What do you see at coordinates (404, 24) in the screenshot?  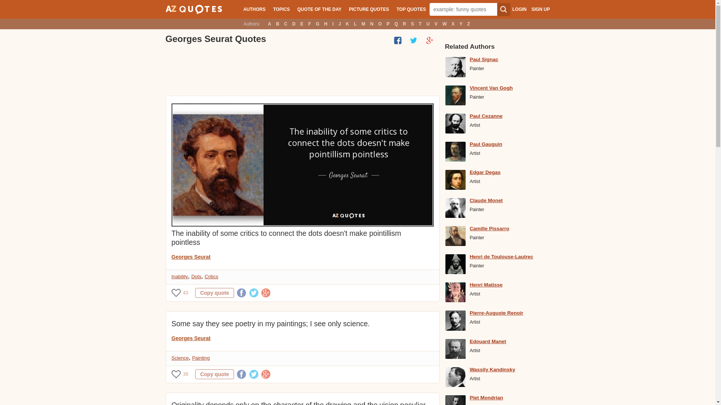 I see `R` at bounding box center [404, 24].